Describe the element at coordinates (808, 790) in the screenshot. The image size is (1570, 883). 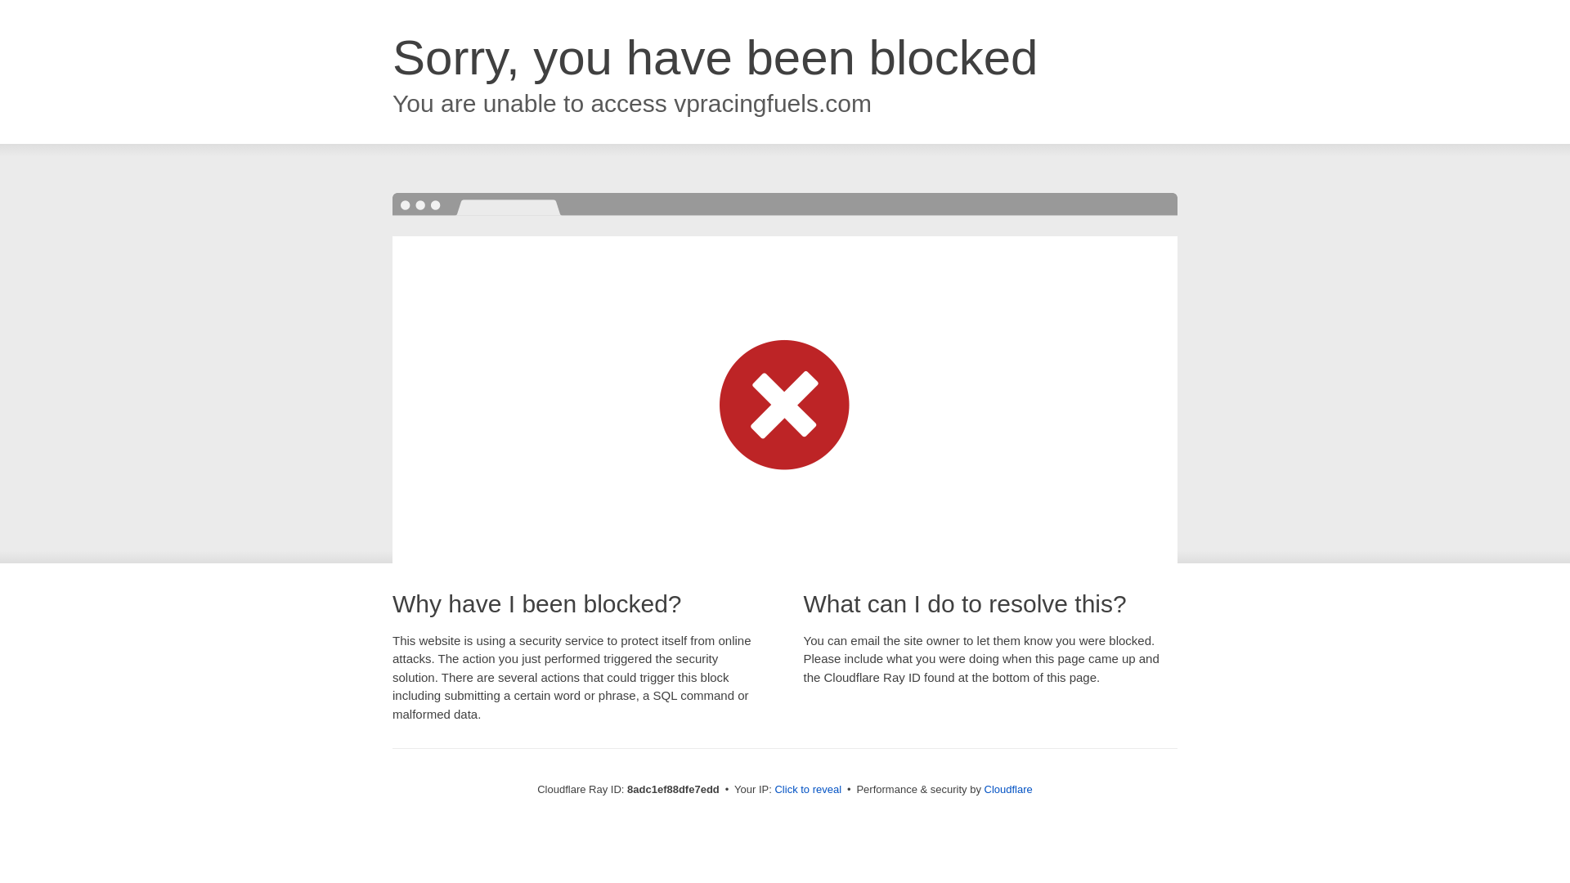
I see `Click to reveal` at that location.